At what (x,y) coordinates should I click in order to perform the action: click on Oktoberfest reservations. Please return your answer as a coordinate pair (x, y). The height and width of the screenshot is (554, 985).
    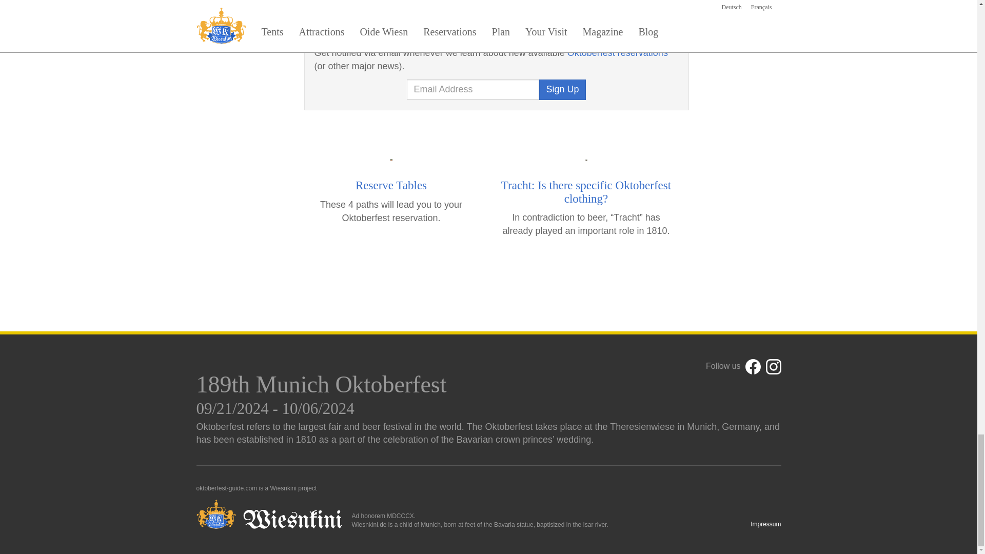
    Looking at the image, I should click on (617, 52).